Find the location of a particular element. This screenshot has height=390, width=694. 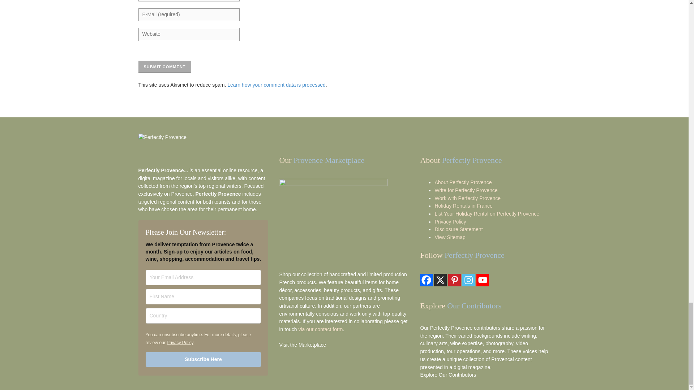

Submit comment is located at coordinates (164, 67).